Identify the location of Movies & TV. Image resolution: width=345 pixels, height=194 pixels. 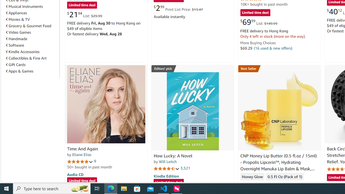
(32, 19).